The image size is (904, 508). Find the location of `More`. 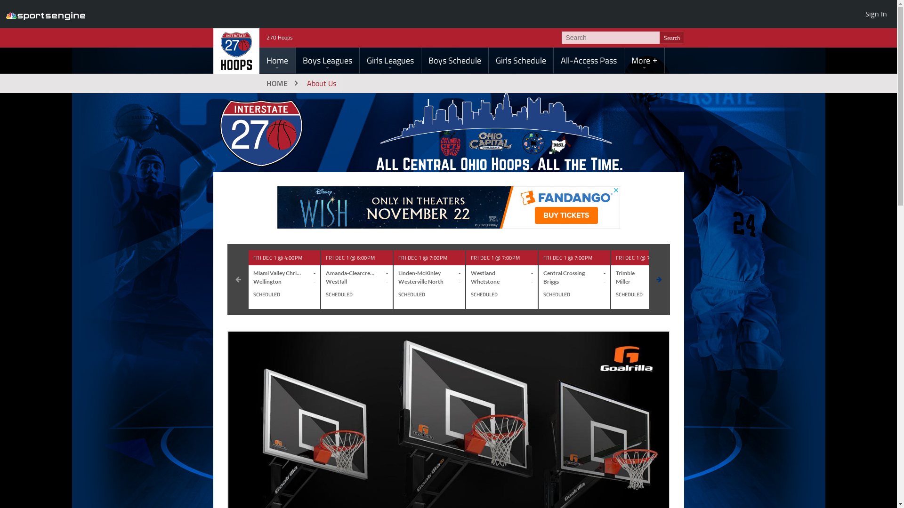

More is located at coordinates (644, 60).